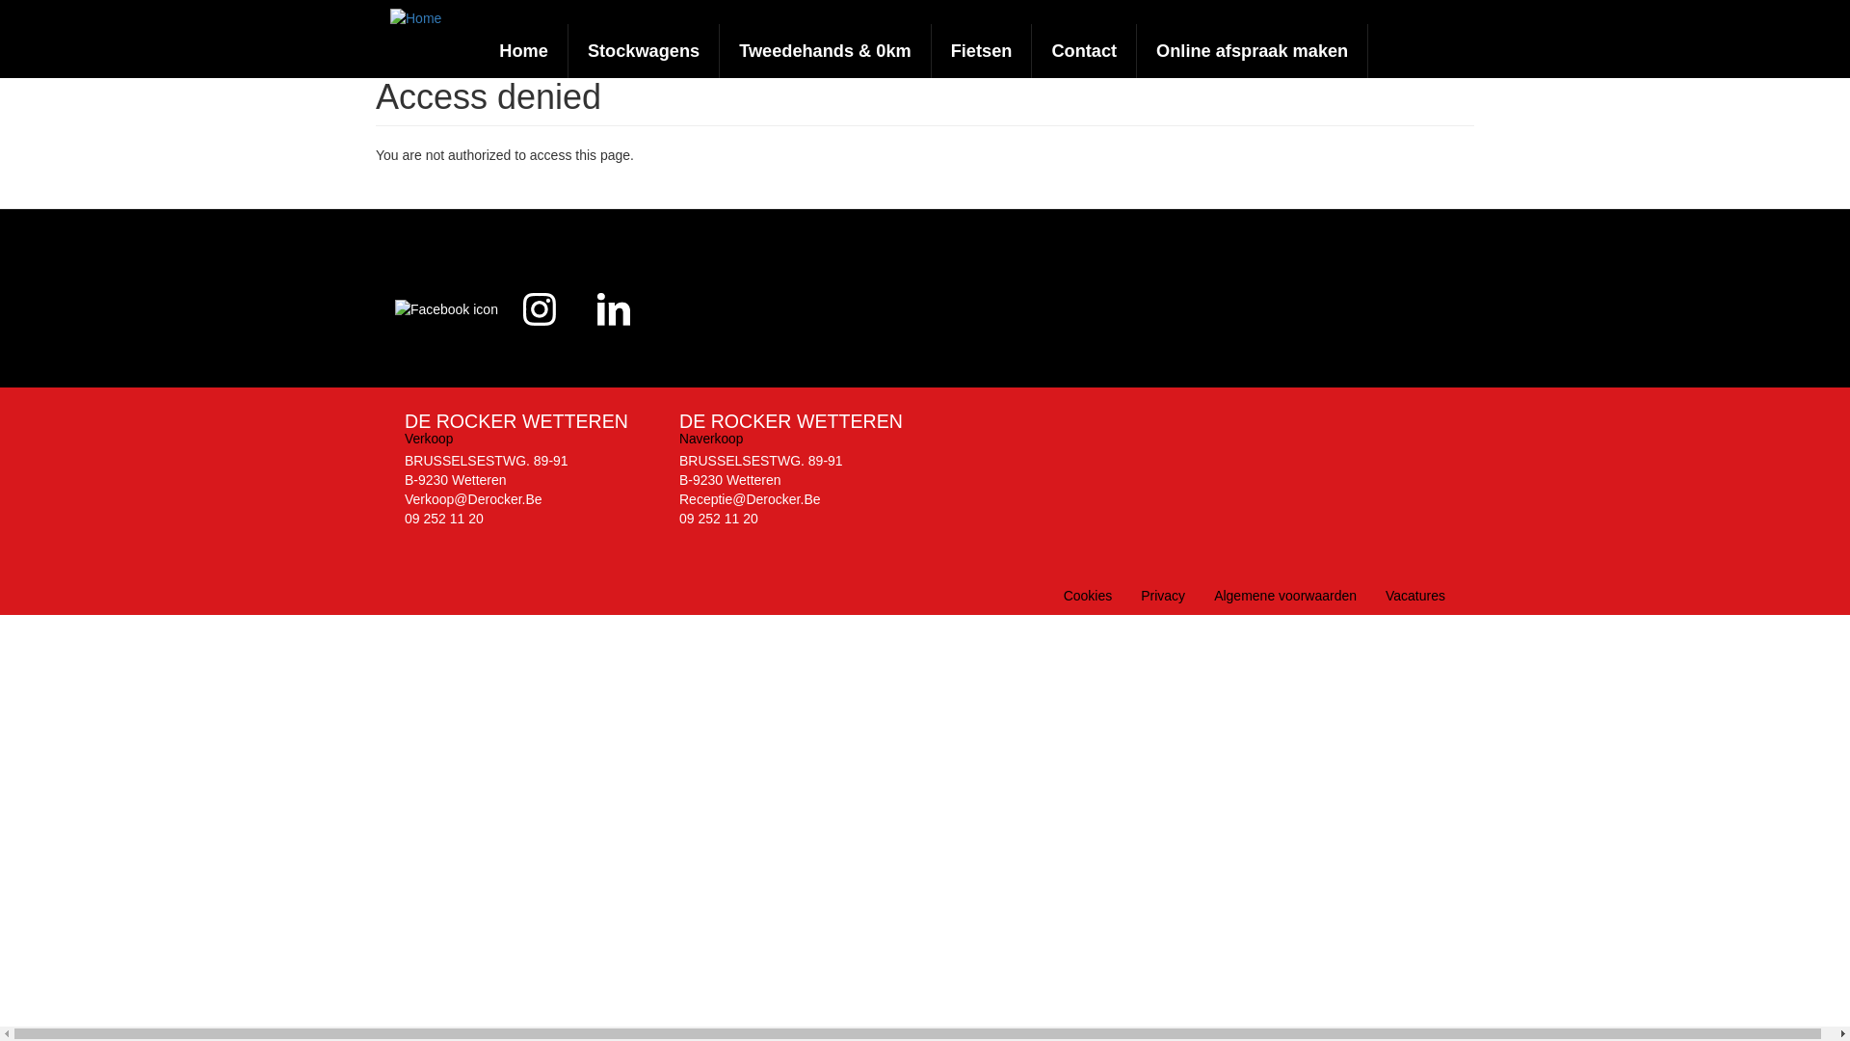  Describe the element at coordinates (423, 17) in the screenshot. I see `Home` at that location.